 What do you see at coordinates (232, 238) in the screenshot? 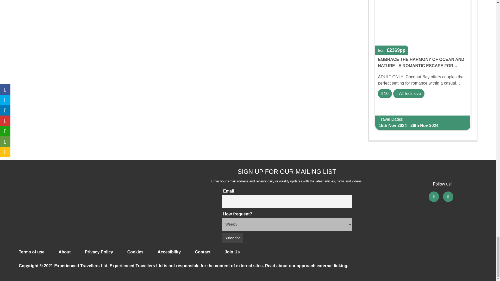
I see `Subscribe` at bounding box center [232, 238].